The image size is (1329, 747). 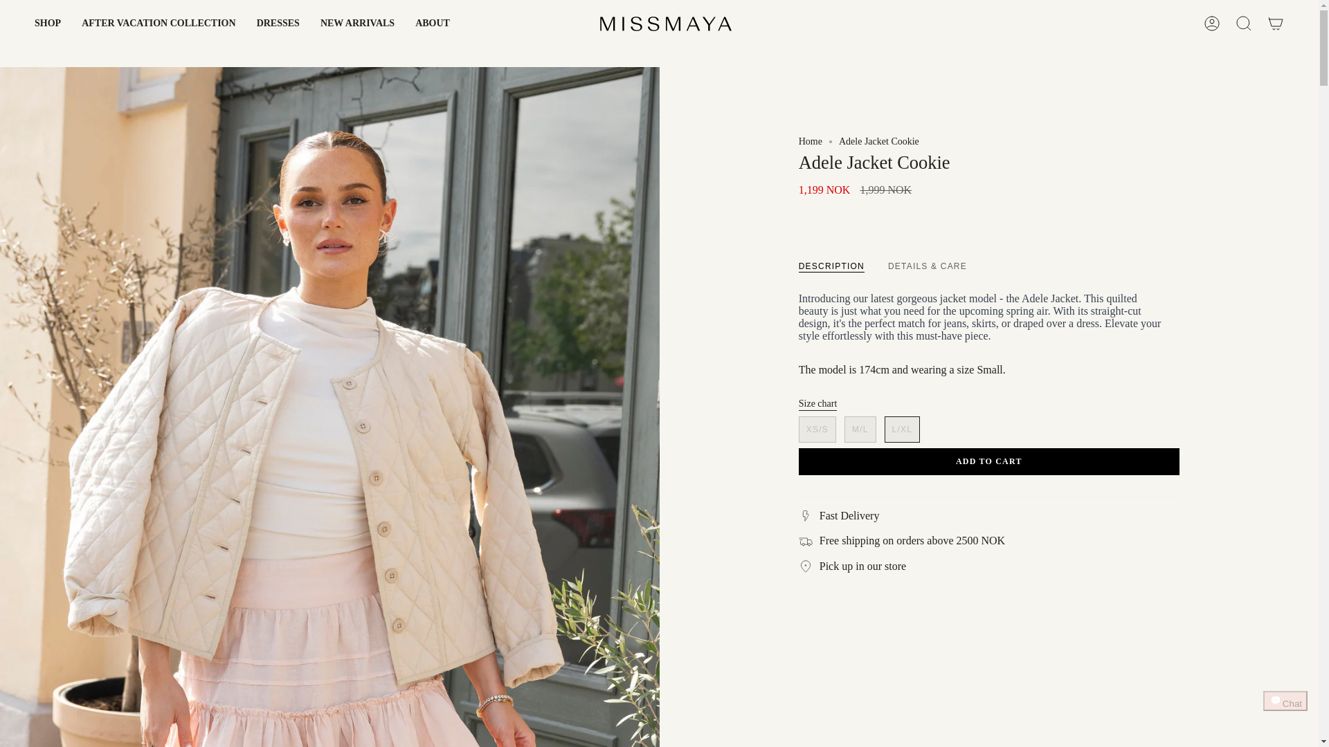 I want to click on Account, so click(x=1212, y=24).